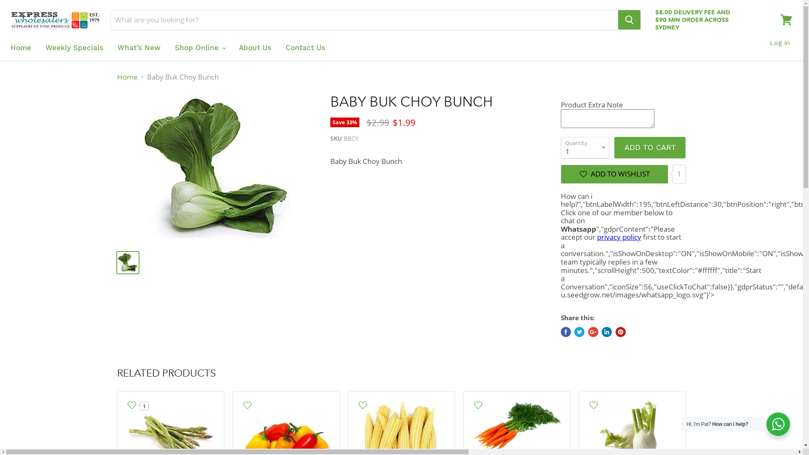  I want to click on Pin on Pinterest, so click(620, 332).